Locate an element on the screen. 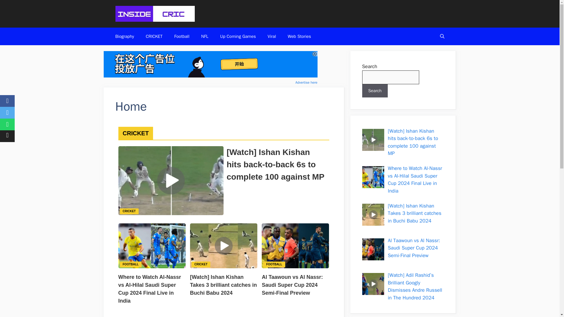 The width and height of the screenshot is (564, 317). FOOTBALL is located at coordinates (130, 264).